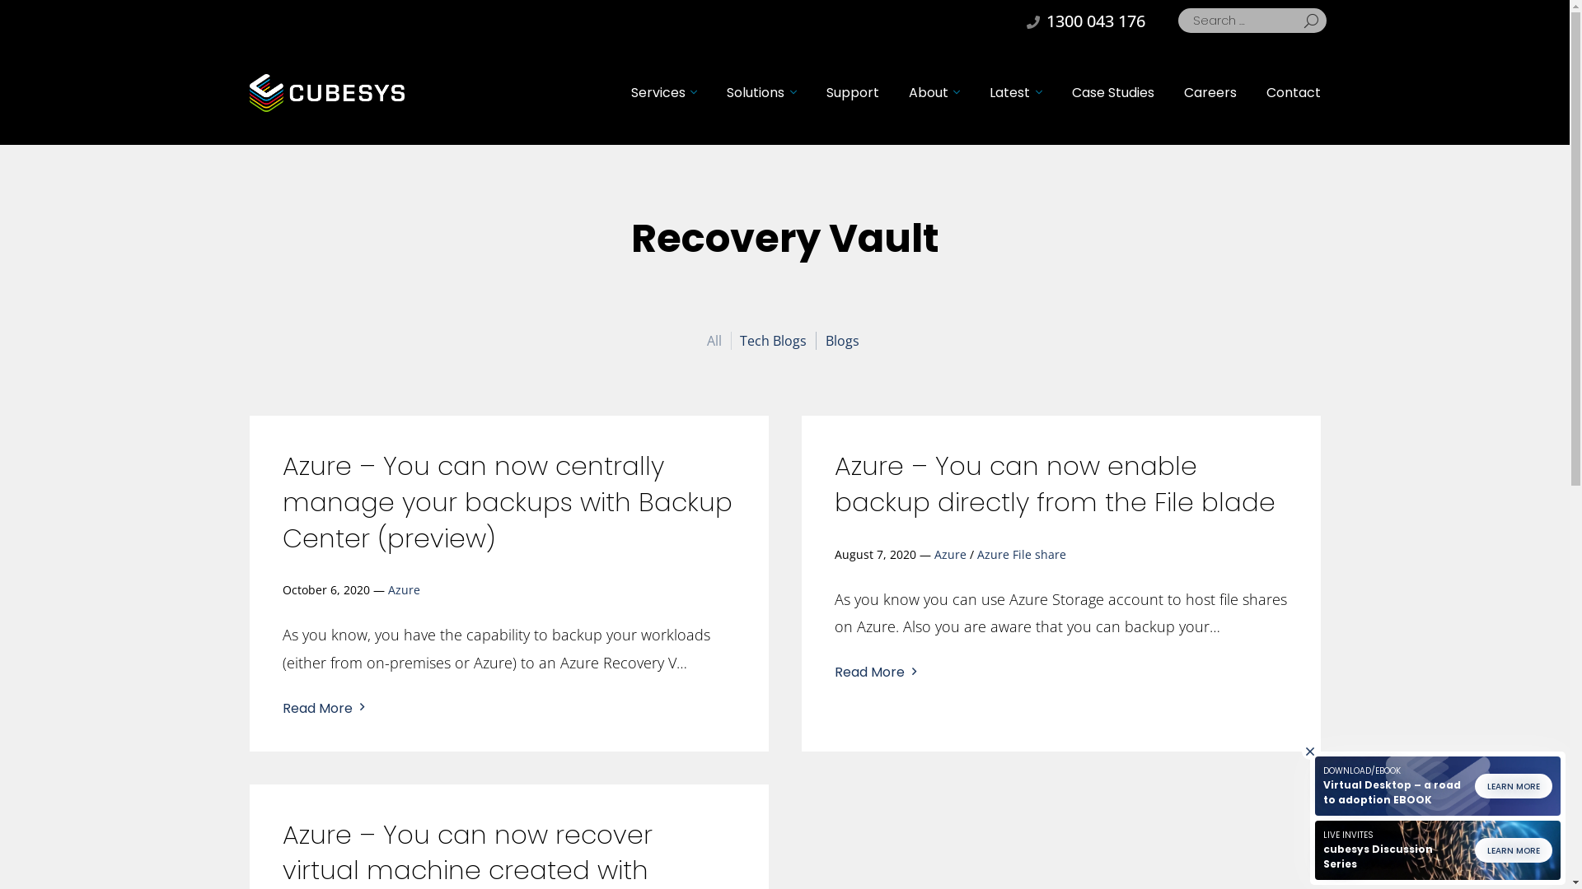  What do you see at coordinates (1086, 21) in the screenshot?
I see `1300 043 176` at bounding box center [1086, 21].